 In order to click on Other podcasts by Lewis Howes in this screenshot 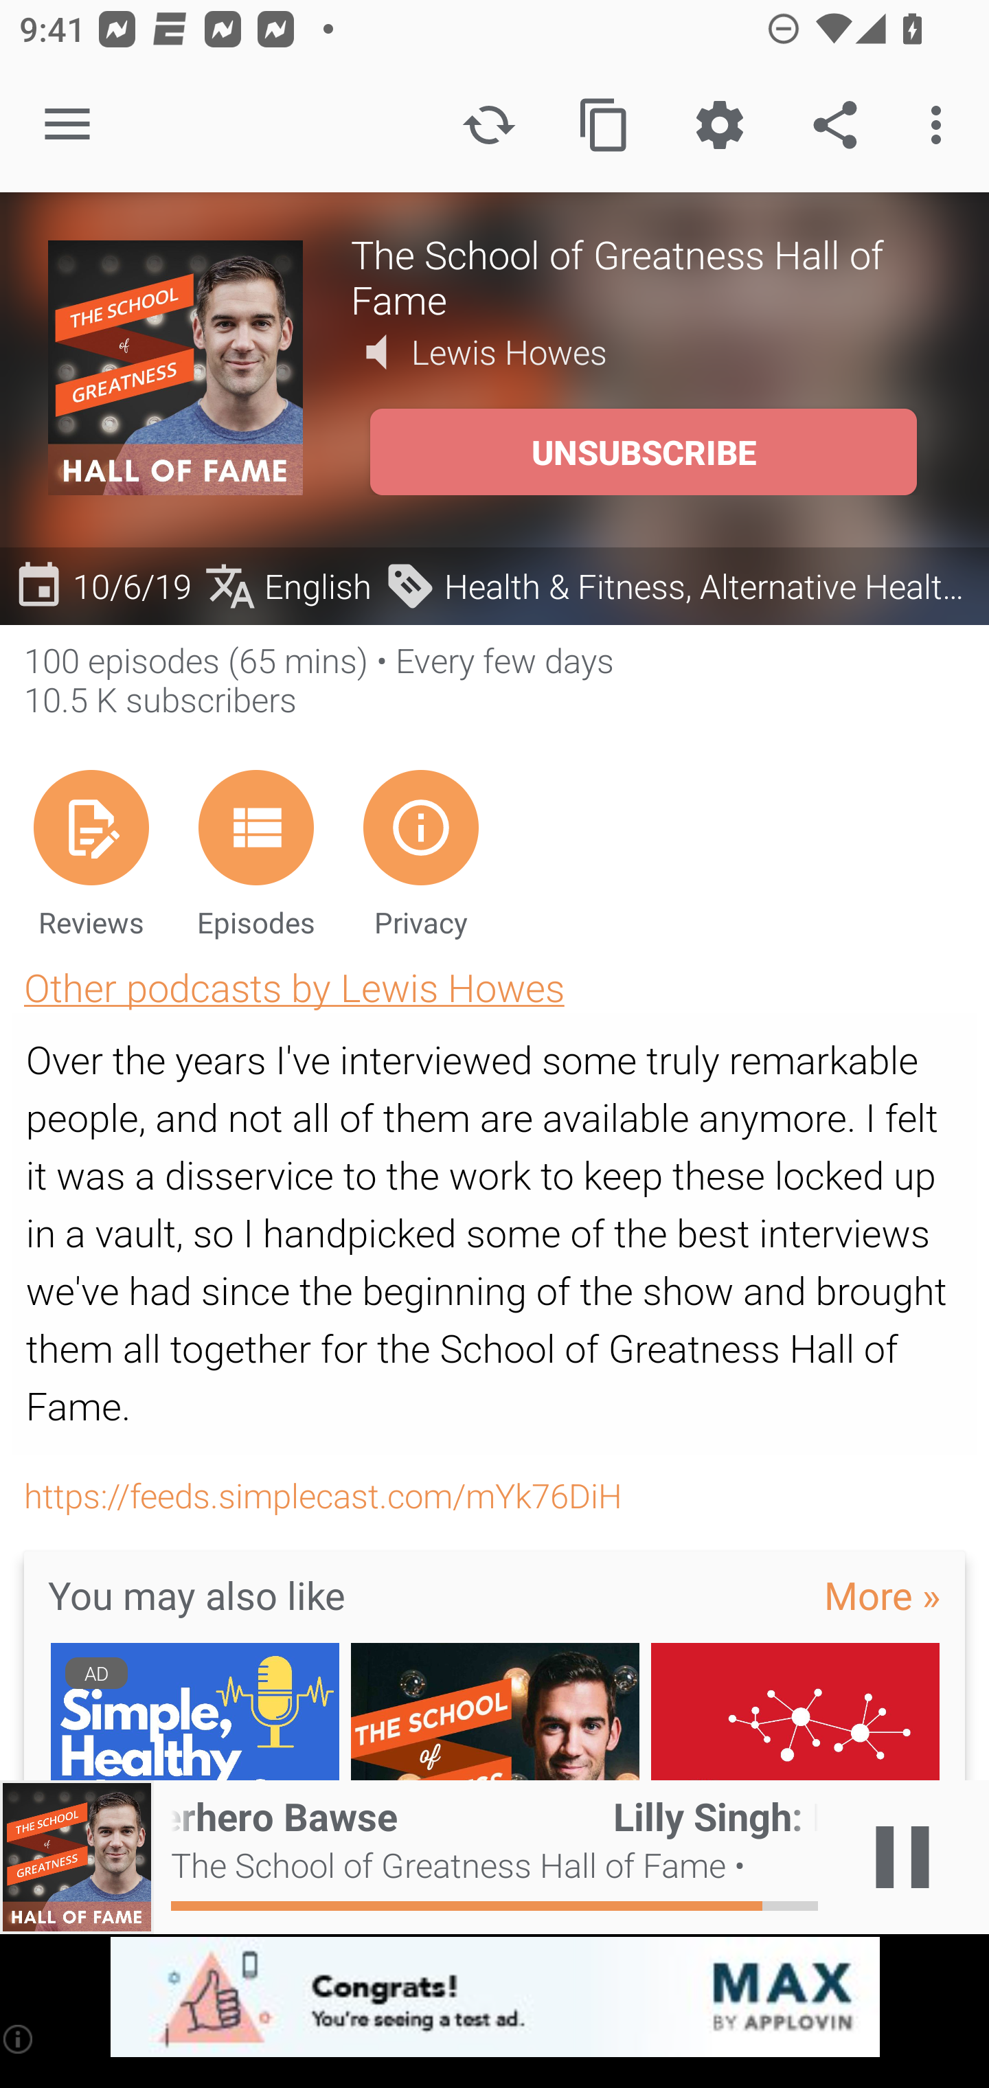, I will do `click(294, 986)`.